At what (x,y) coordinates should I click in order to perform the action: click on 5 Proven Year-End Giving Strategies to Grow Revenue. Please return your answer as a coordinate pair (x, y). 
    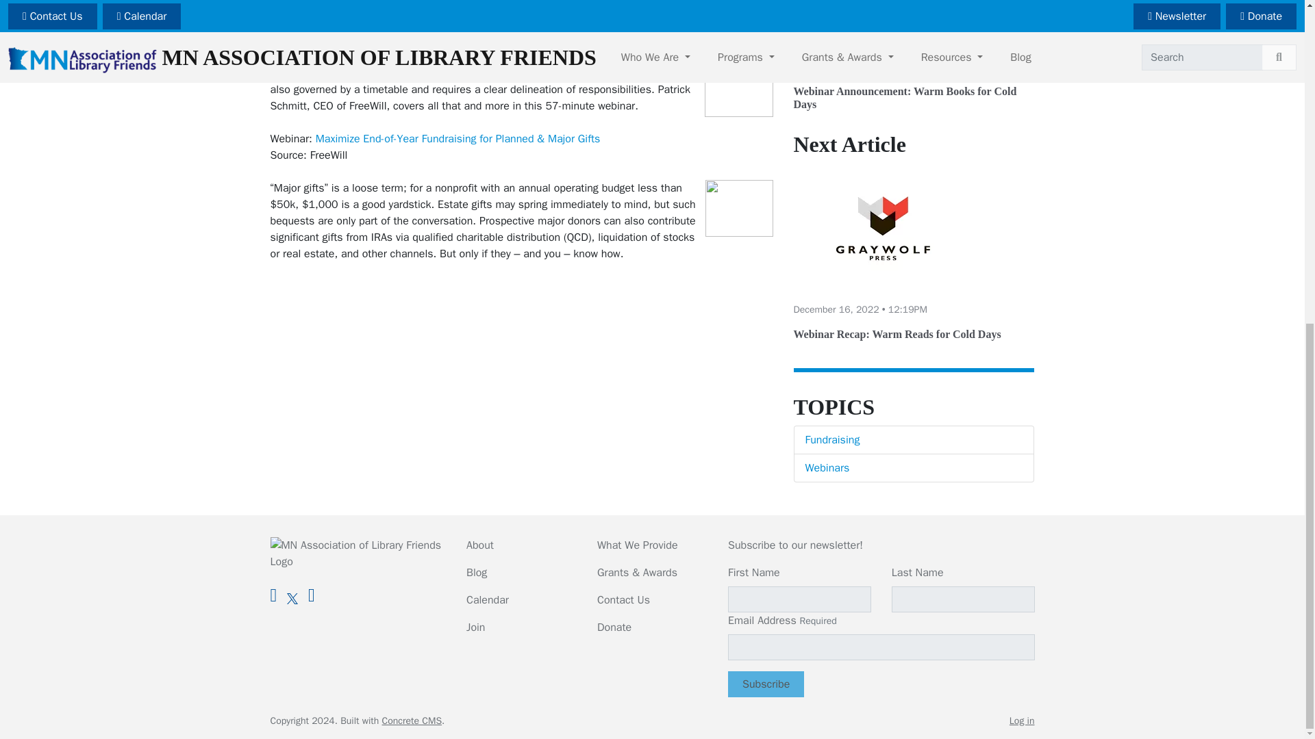
    Looking at the image, I should click on (444, 7).